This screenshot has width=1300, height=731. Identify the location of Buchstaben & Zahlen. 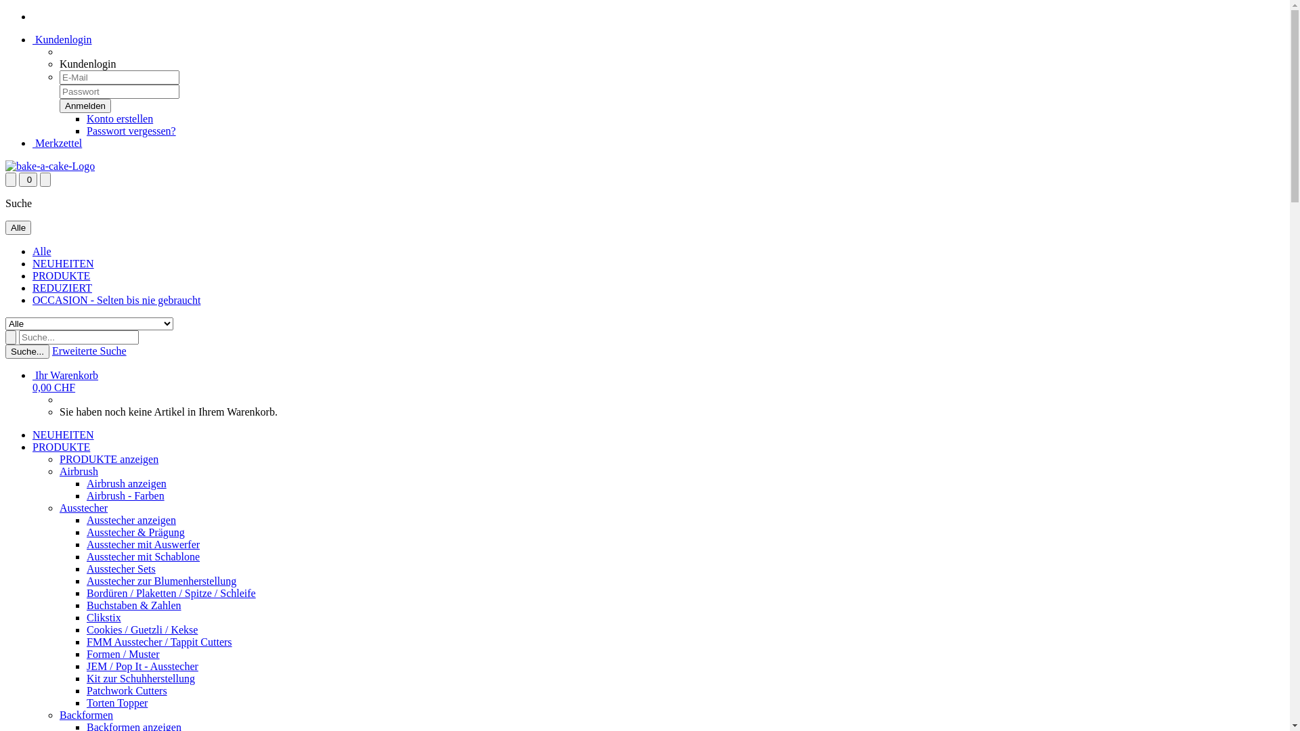
(134, 605).